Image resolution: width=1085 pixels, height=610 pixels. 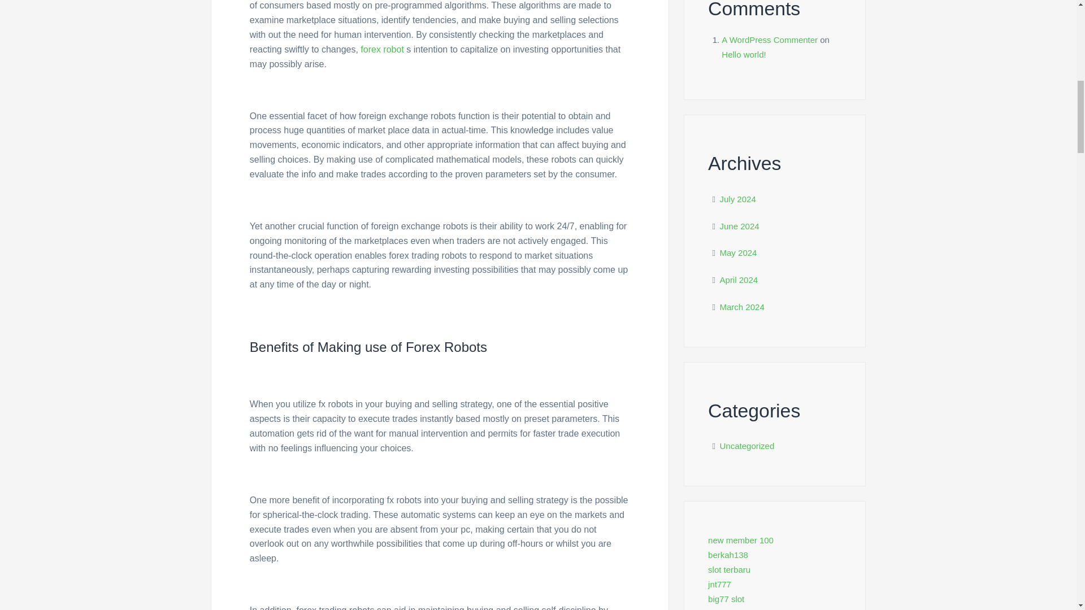 What do you see at coordinates (728, 555) in the screenshot?
I see `berkah138` at bounding box center [728, 555].